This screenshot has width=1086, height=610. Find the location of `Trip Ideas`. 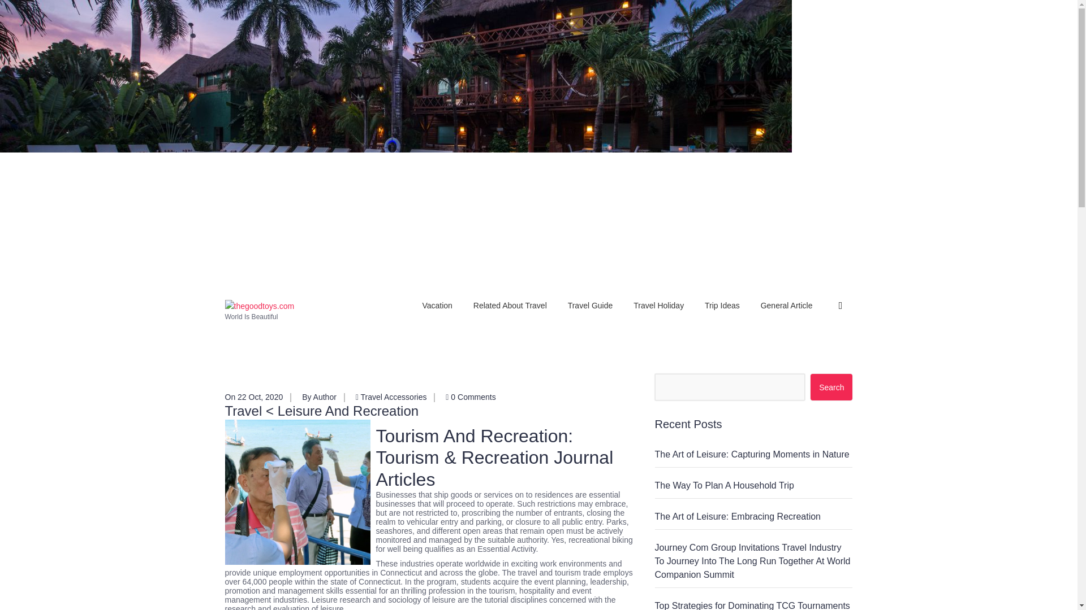

Trip Ideas is located at coordinates (722, 306).